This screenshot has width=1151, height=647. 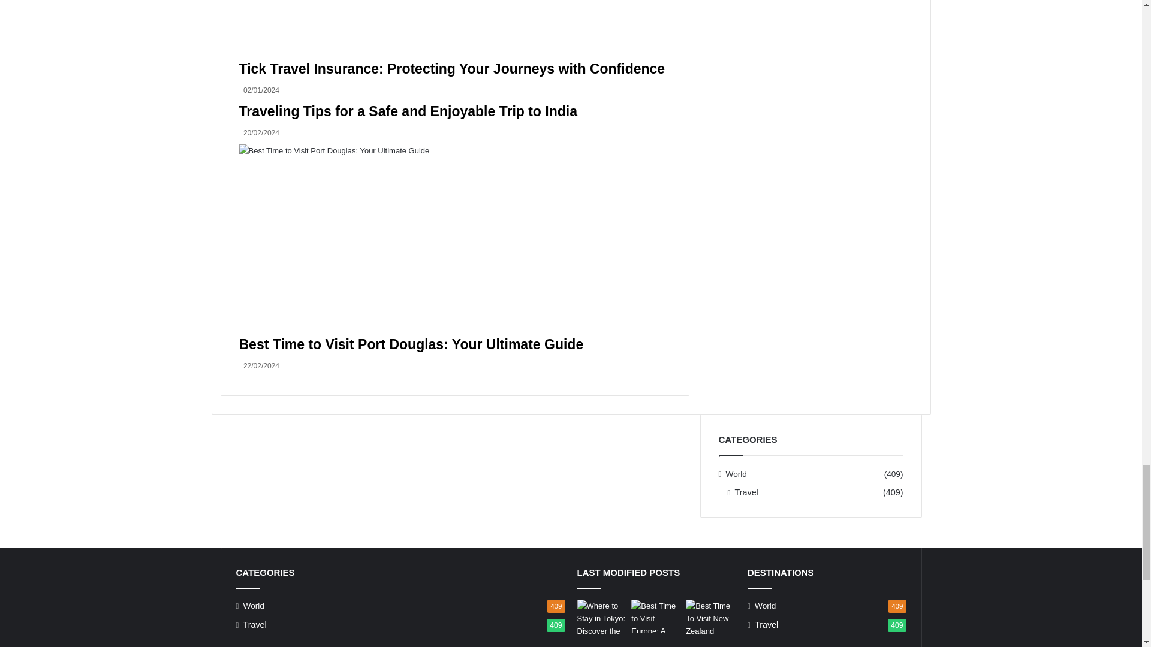 I want to click on Best Time to Visit Europe: A Season by Season Guide 10, so click(x=656, y=616).